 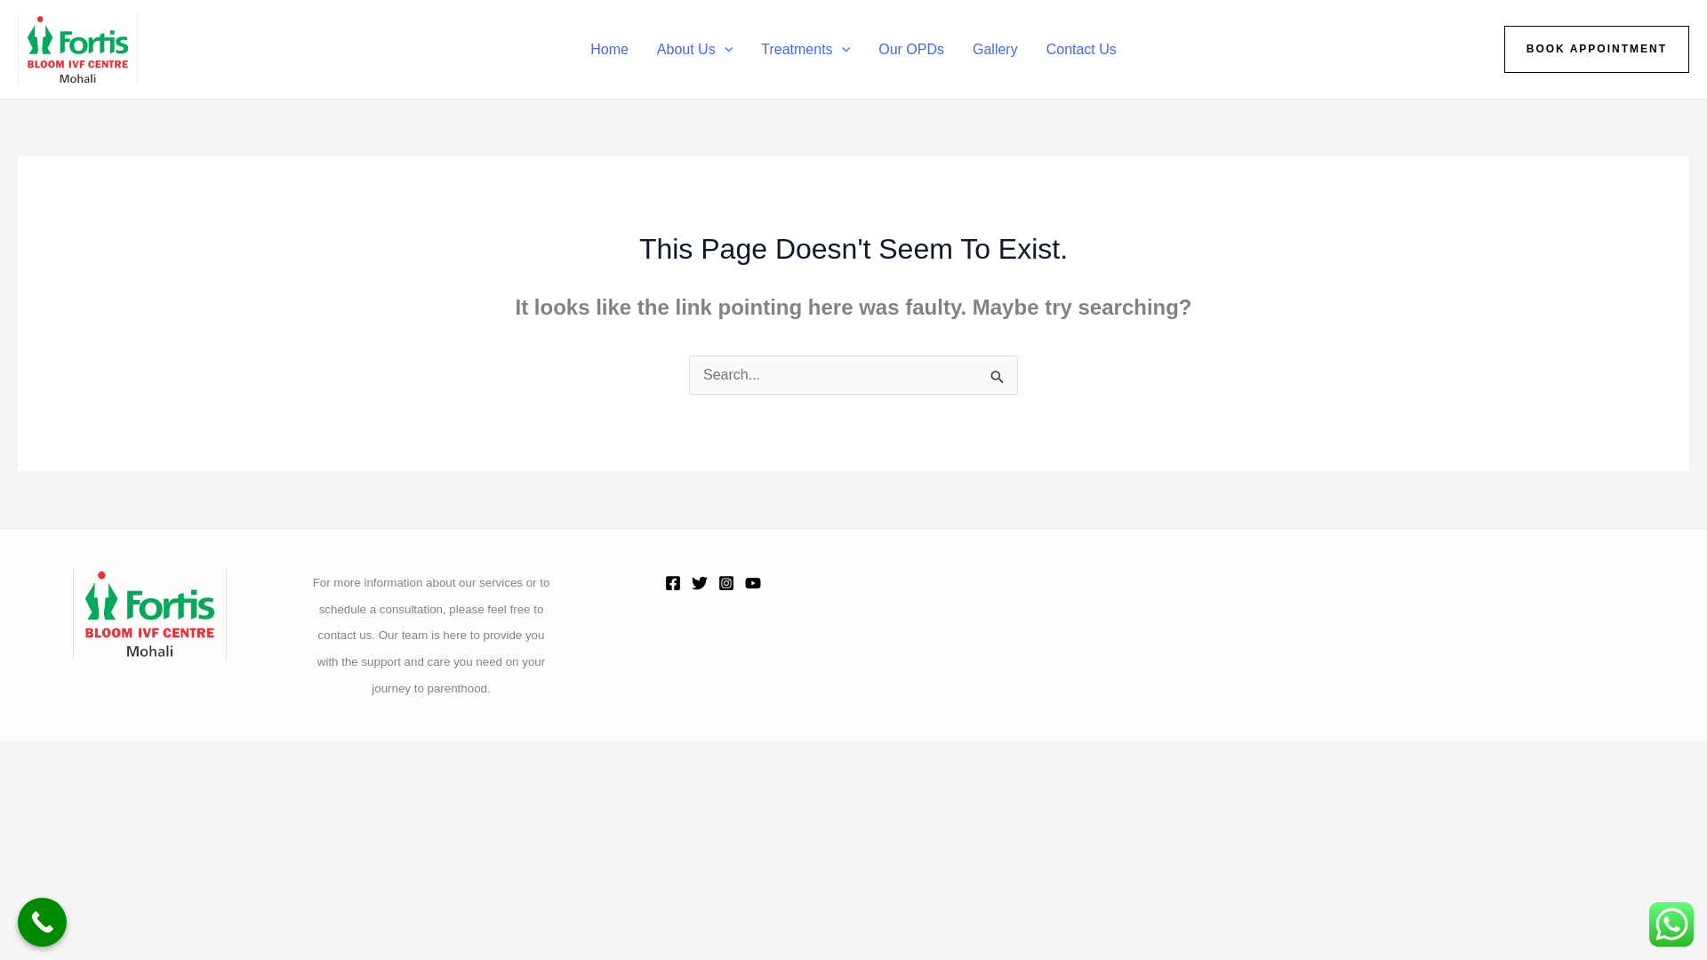 What do you see at coordinates (805, 48) in the screenshot?
I see `Treatments` at bounding box center [805, 48].